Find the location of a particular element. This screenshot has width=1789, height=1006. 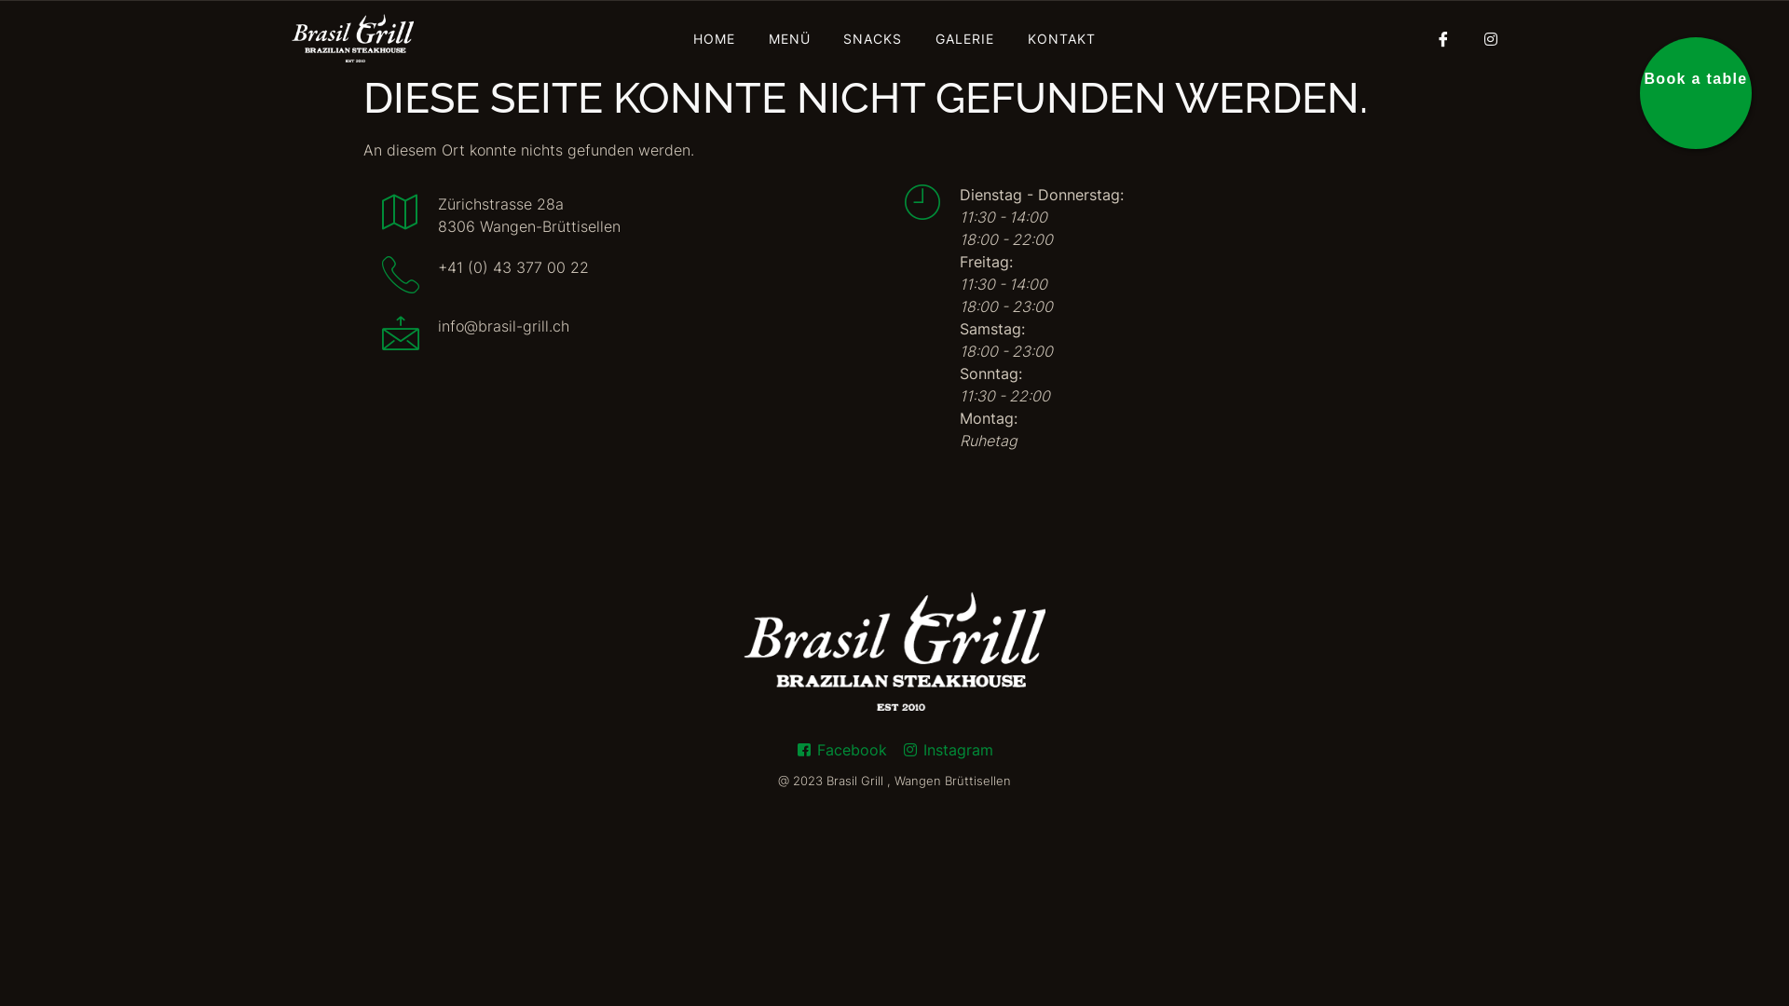

GALERIE is located at coordinates (965, 38).